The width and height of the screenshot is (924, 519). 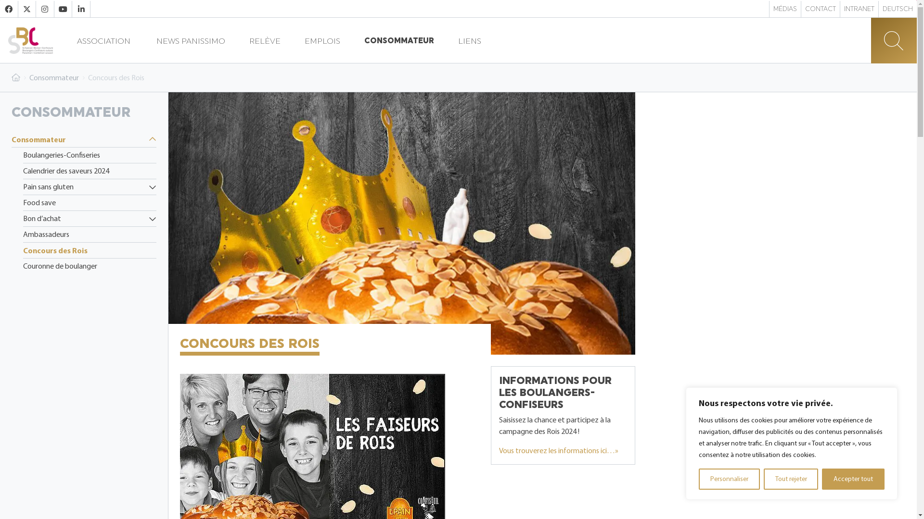 I want to click on X, so click(x=27, y=9).